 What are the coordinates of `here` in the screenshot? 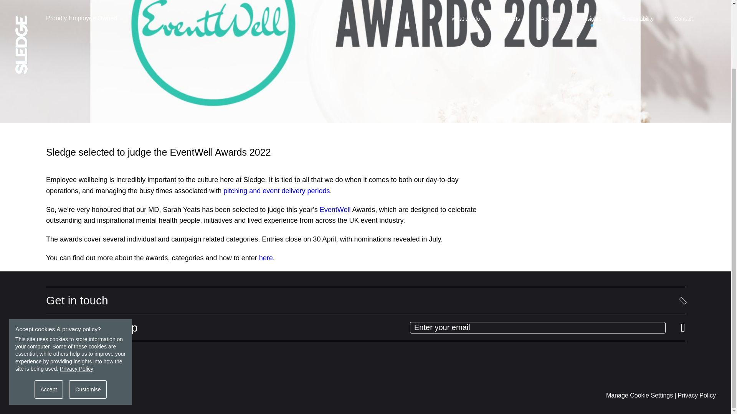 It's located at (266, 258).